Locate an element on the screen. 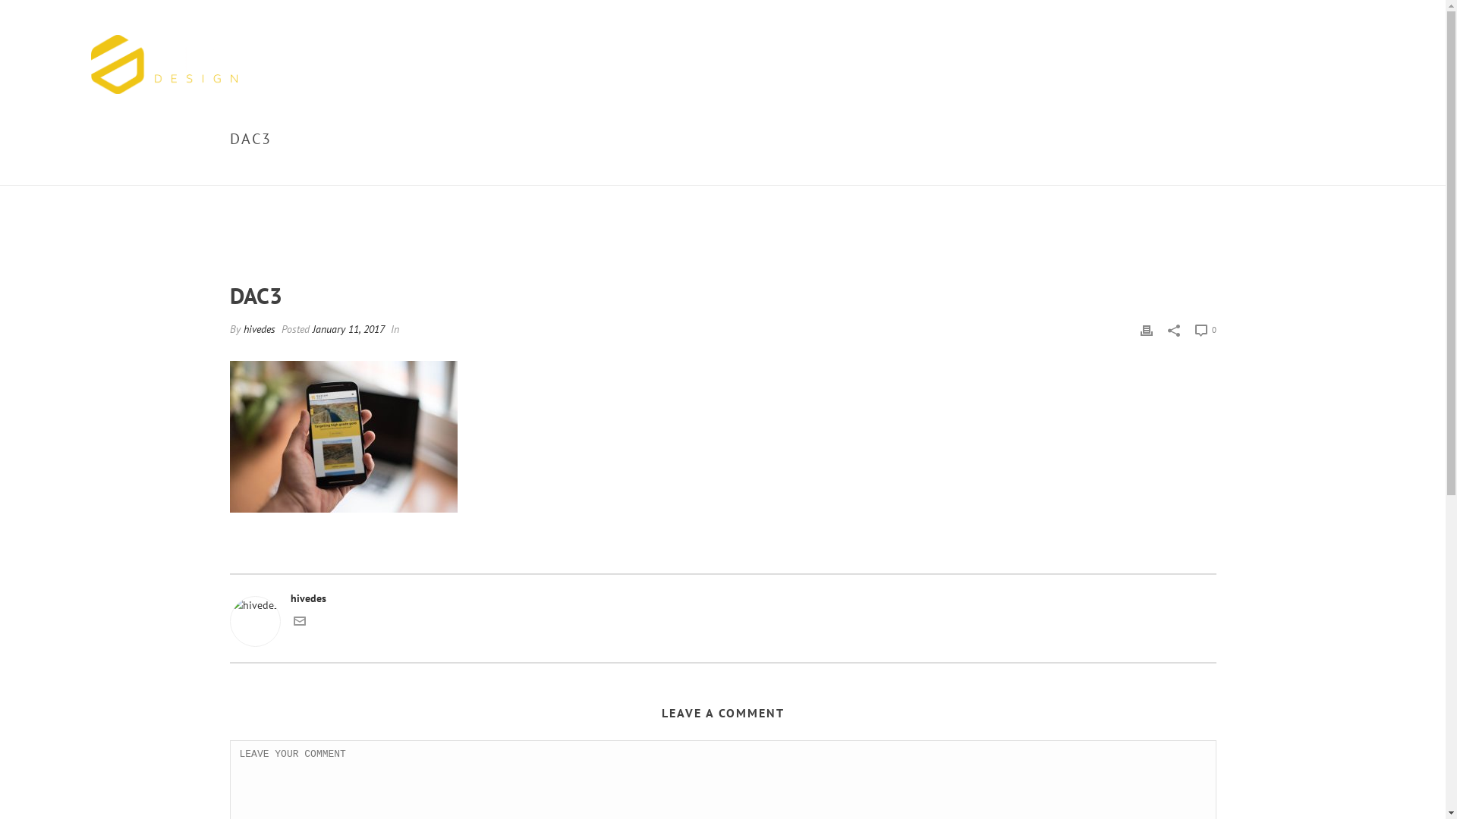 This screenshot has width=1457, height=819. hivedes is located at coordinates (722, 599).